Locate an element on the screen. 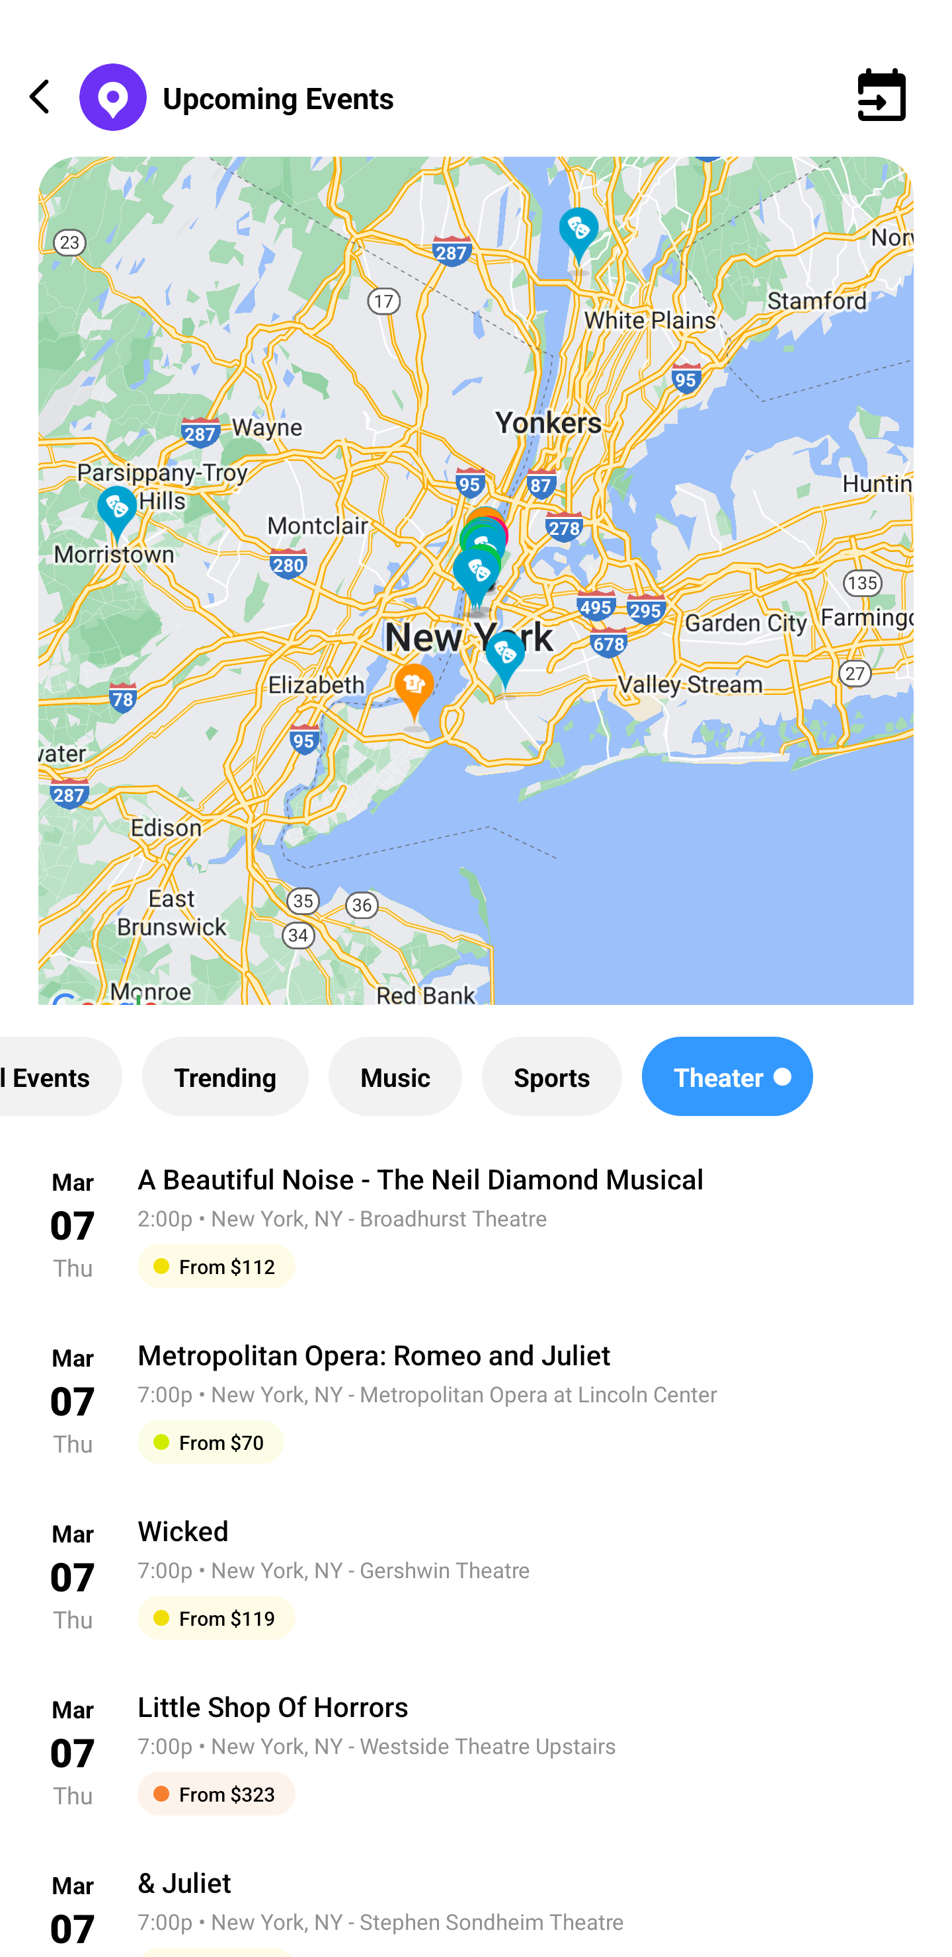 The height and width of the screenshot is (1957, 952). Sports is located at coordinates (551, 1076).